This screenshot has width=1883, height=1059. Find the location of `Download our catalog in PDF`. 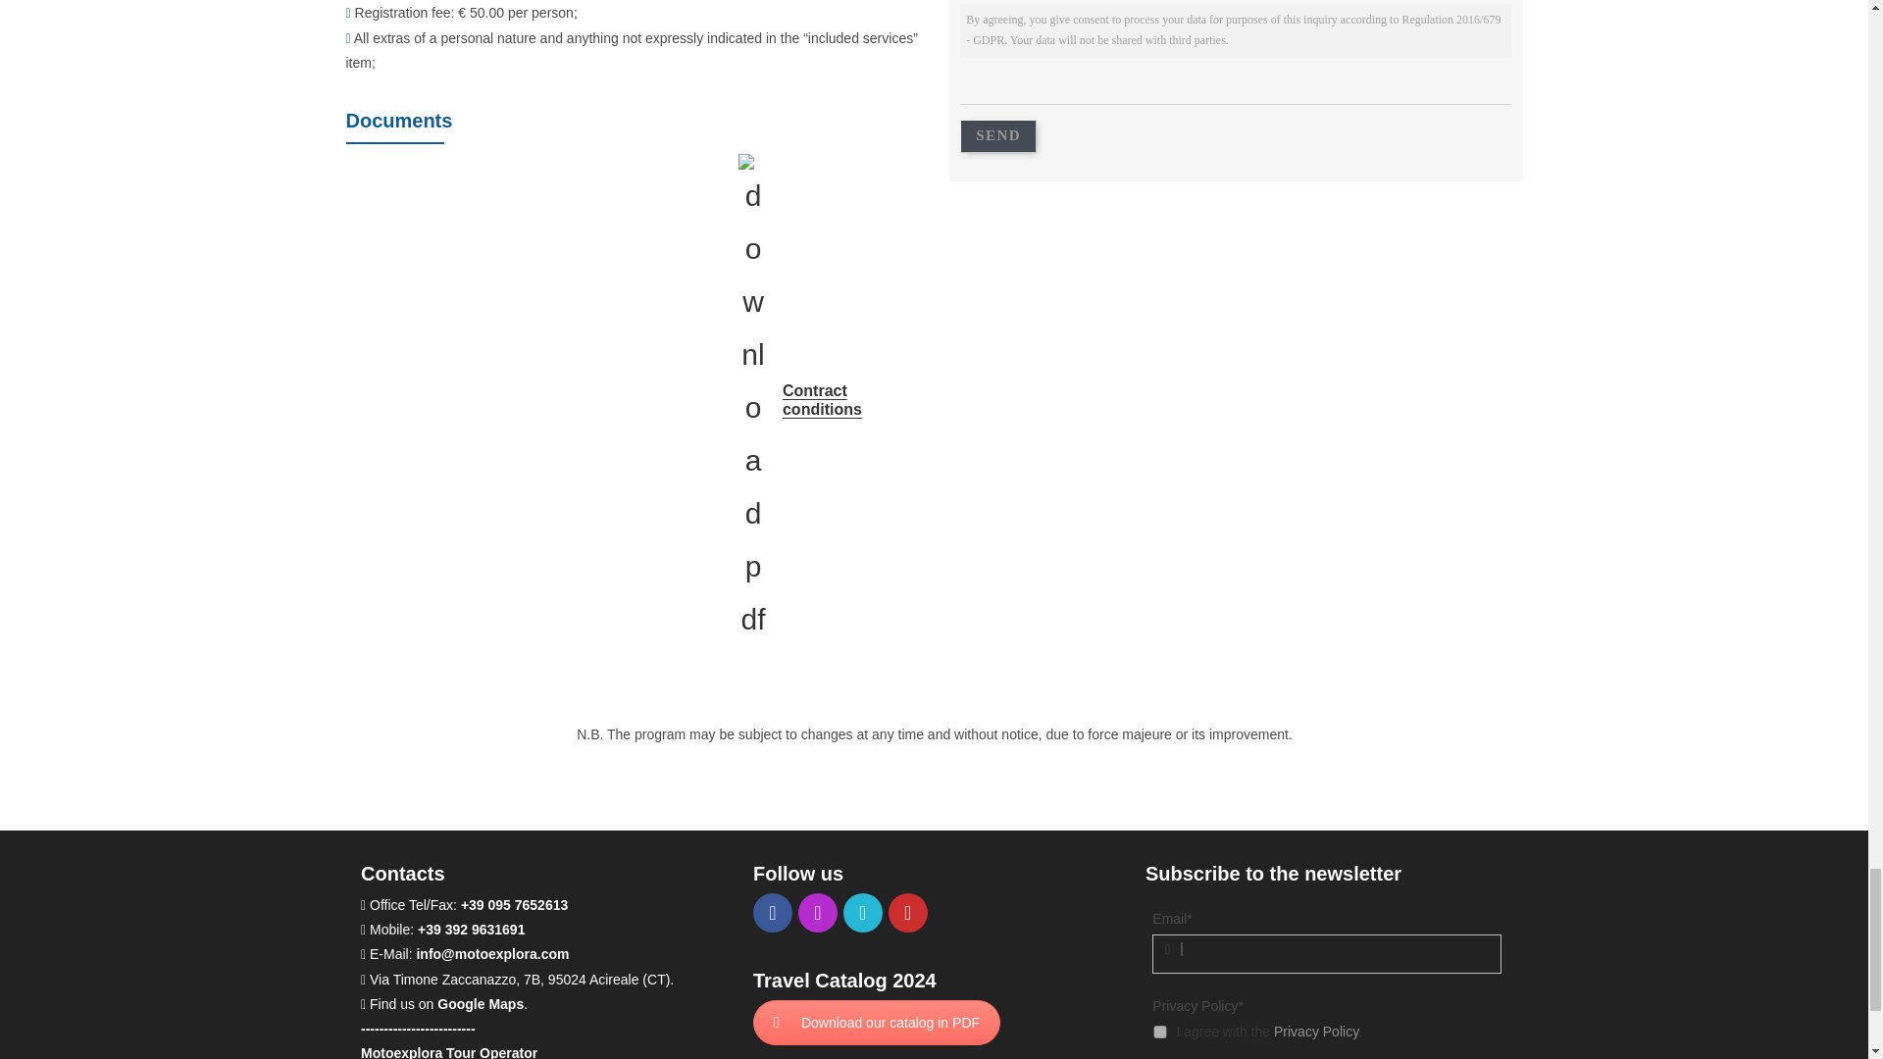

Download our catalog in PDF is located at coordinates (877, 1022).